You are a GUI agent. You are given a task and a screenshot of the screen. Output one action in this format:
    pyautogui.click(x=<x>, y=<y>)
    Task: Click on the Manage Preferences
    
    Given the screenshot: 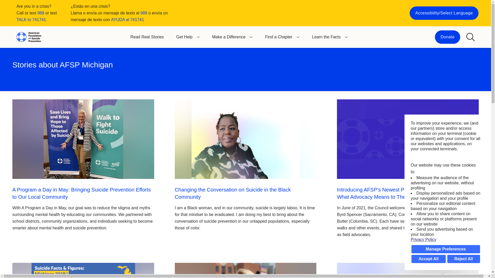 What is the action you would take?
    pyautogui.click(x=445, y=249)
    